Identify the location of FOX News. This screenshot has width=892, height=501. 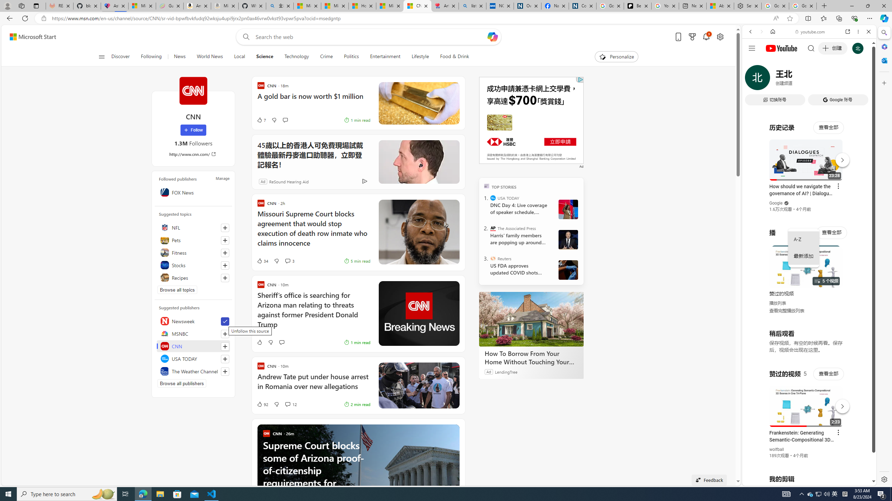
(193, 192).